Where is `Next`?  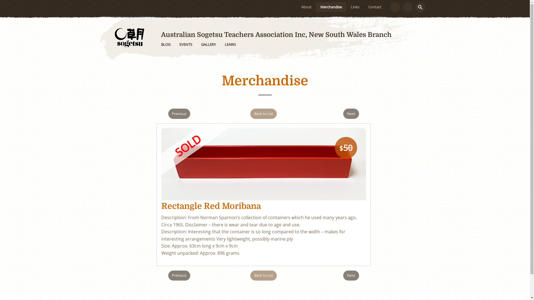
Next is located at coordinates (351, 114).